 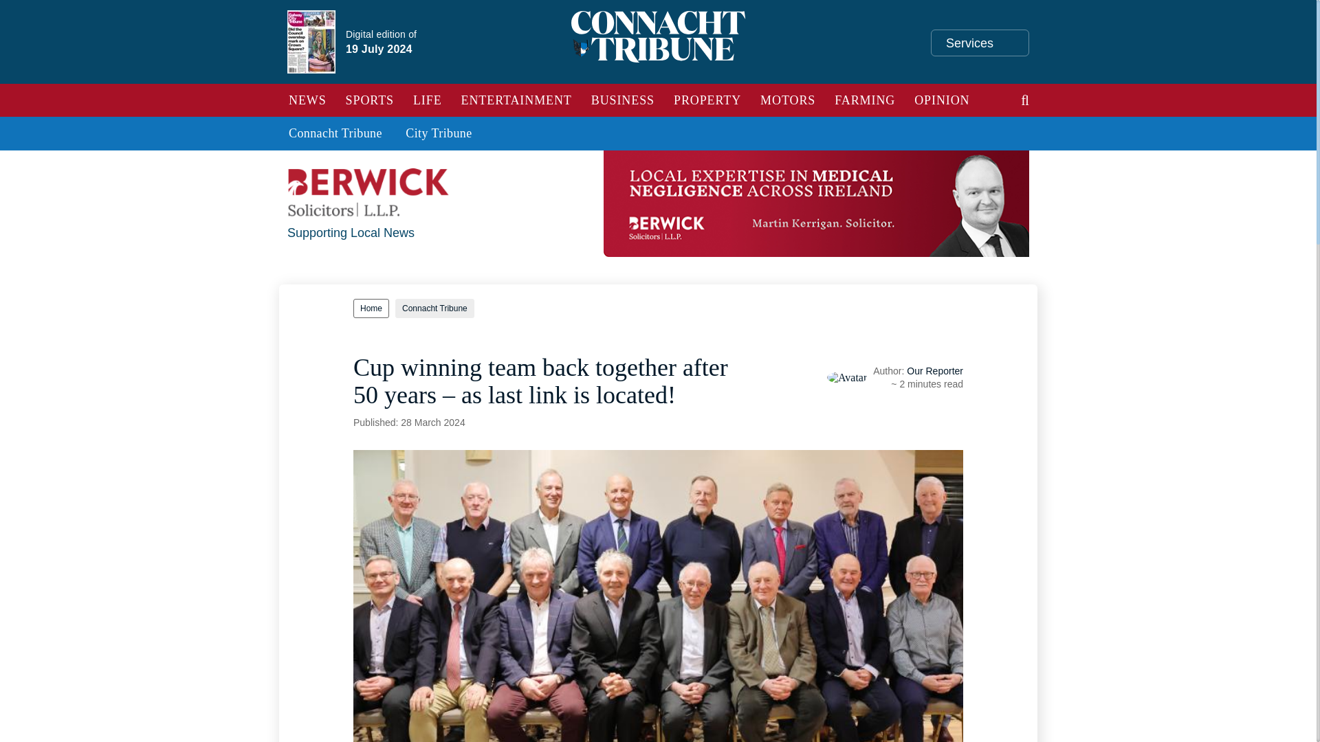 What do you see at coordinates (335, 133) in the screenshot?
I see `SPORTS` at bounding box center [335, 133].